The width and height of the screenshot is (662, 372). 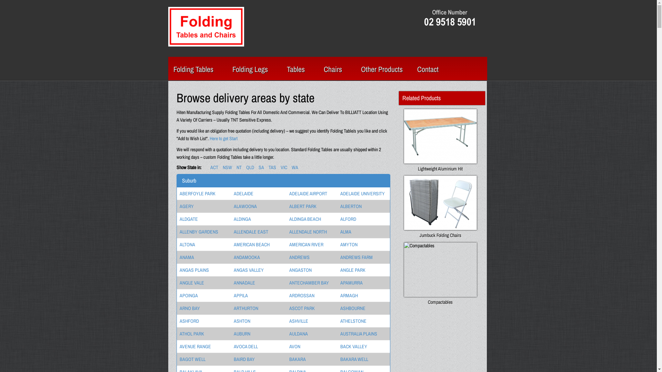 I want to click on Lightweight Aluminium Hit, so click(x=441, y=141).